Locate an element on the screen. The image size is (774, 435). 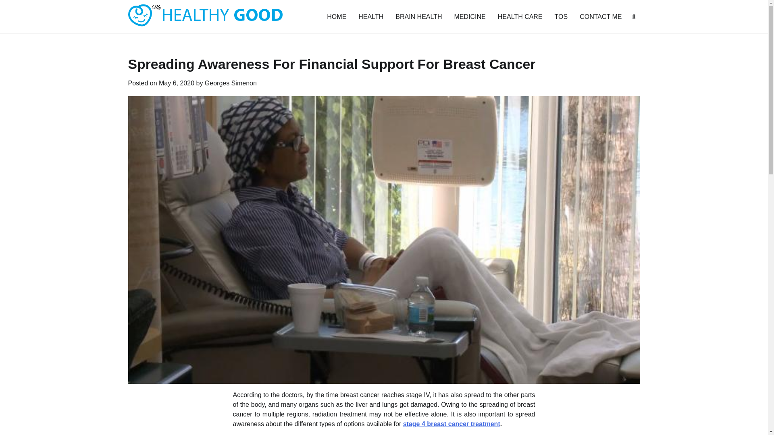
HEALTH CARE is located at coordinates (520, 17).